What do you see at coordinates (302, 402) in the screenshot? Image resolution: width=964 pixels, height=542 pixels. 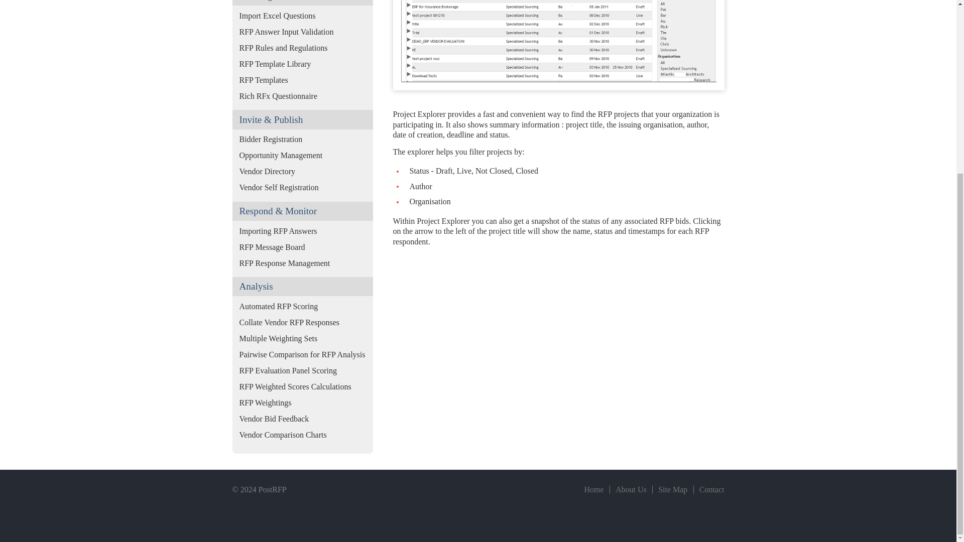 I see `RFP Weightings` at bounding box center [302, 402].